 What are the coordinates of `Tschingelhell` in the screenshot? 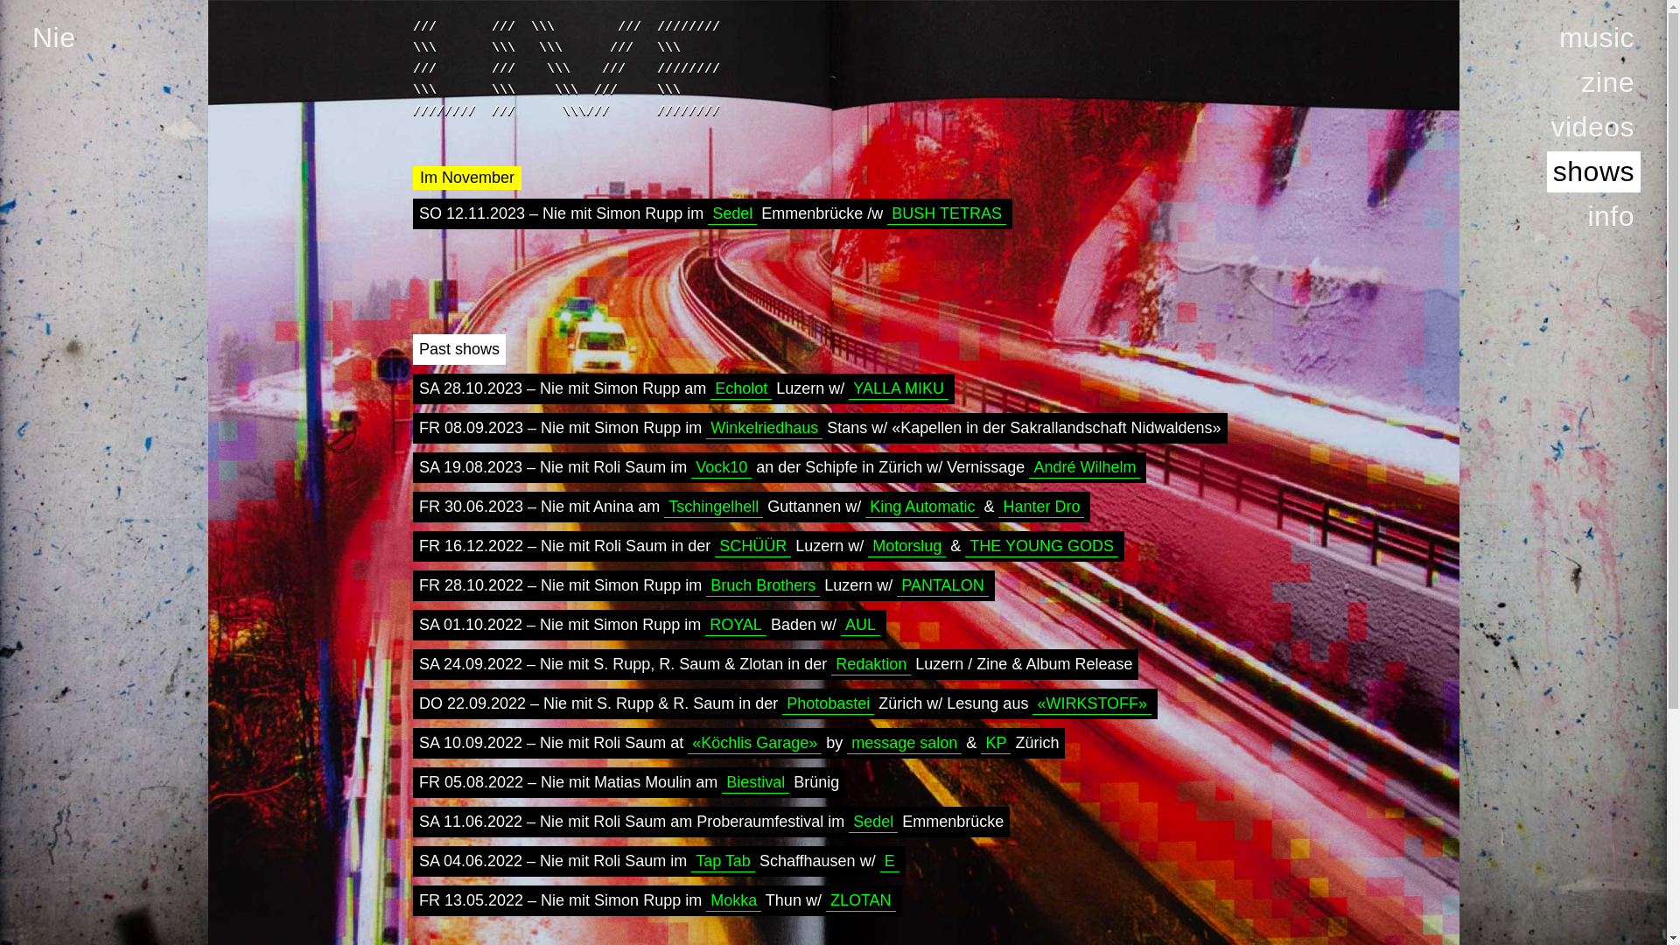 It's located at (714, 507).